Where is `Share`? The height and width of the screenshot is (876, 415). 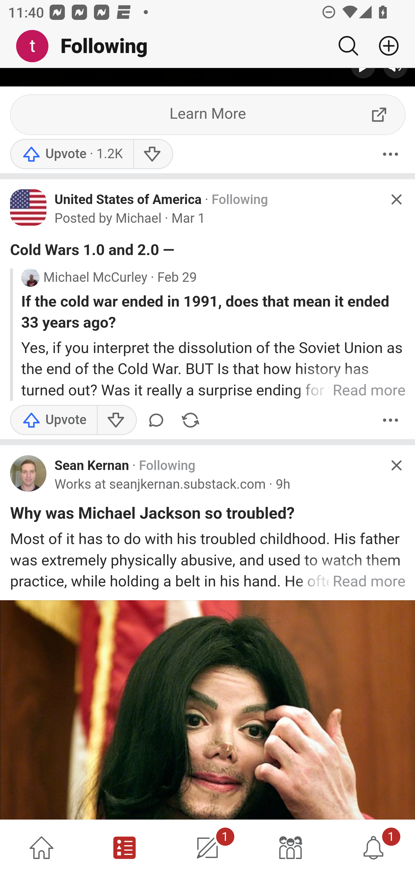 Share is located at coordinates (190, 421).